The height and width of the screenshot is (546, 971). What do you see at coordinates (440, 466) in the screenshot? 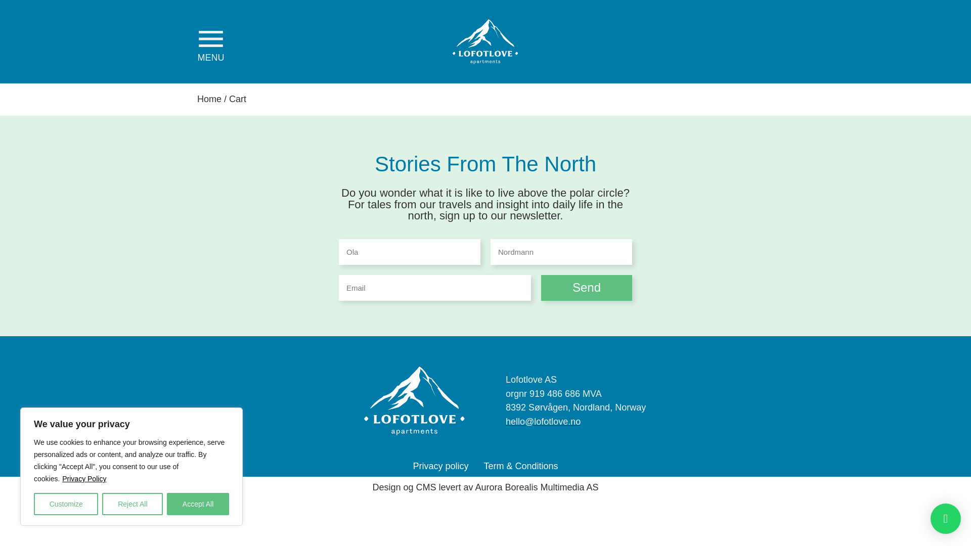
I see `Privacy policy` at bounding box center [440, 466].